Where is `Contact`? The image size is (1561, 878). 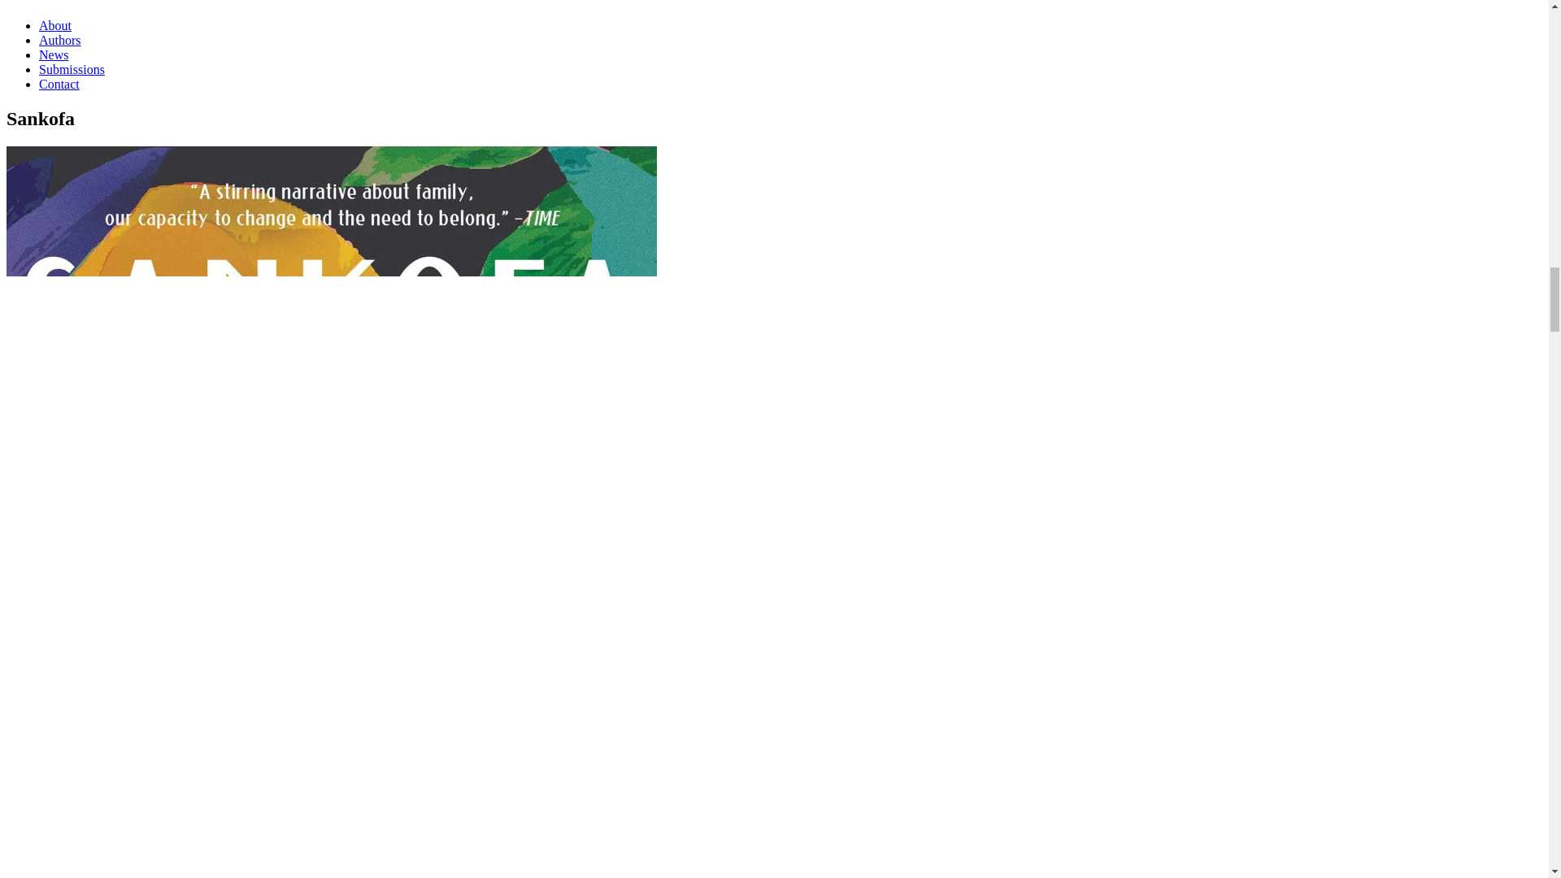 Contact is located at coordinates (59, 85).